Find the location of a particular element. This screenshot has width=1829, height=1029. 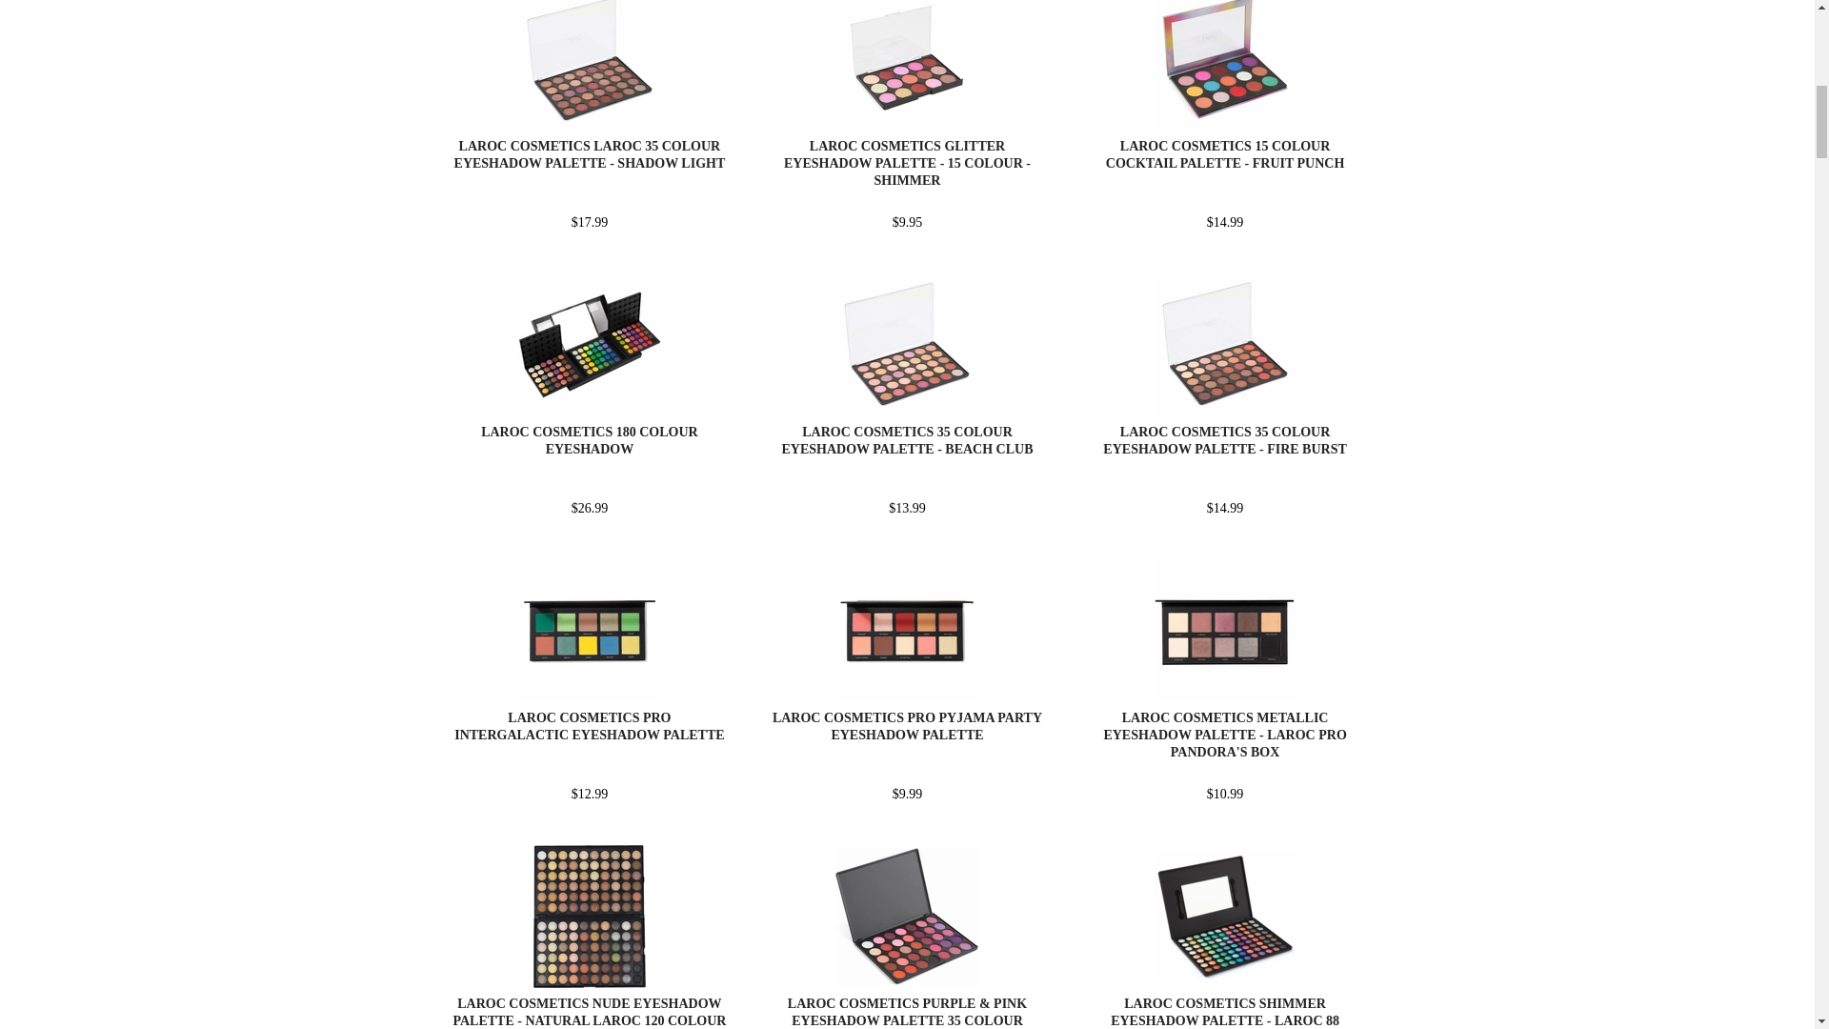

LaRoc Cosmetics 180 Colour Eyeshadow is located at coordinates (589, 440).